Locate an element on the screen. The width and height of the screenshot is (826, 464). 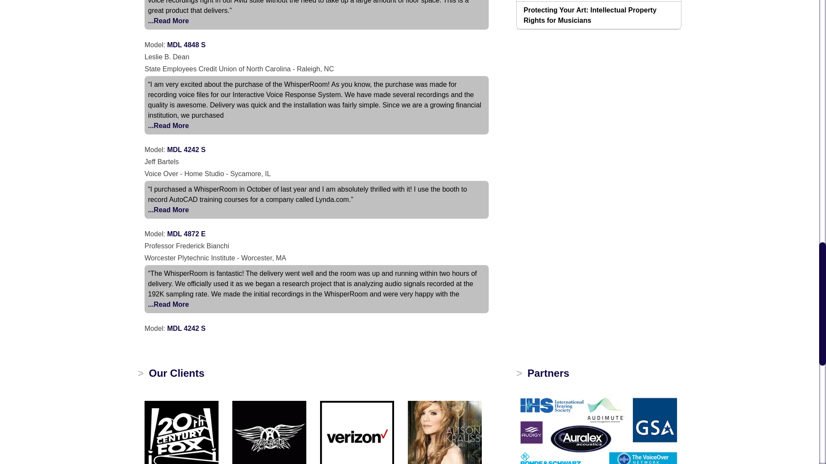
Terry Dale is located at coordinates (168, 21).